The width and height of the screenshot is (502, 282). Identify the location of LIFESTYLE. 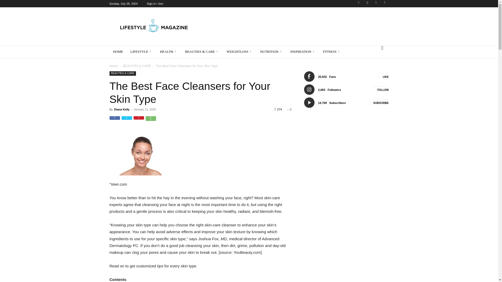
(141, 52).